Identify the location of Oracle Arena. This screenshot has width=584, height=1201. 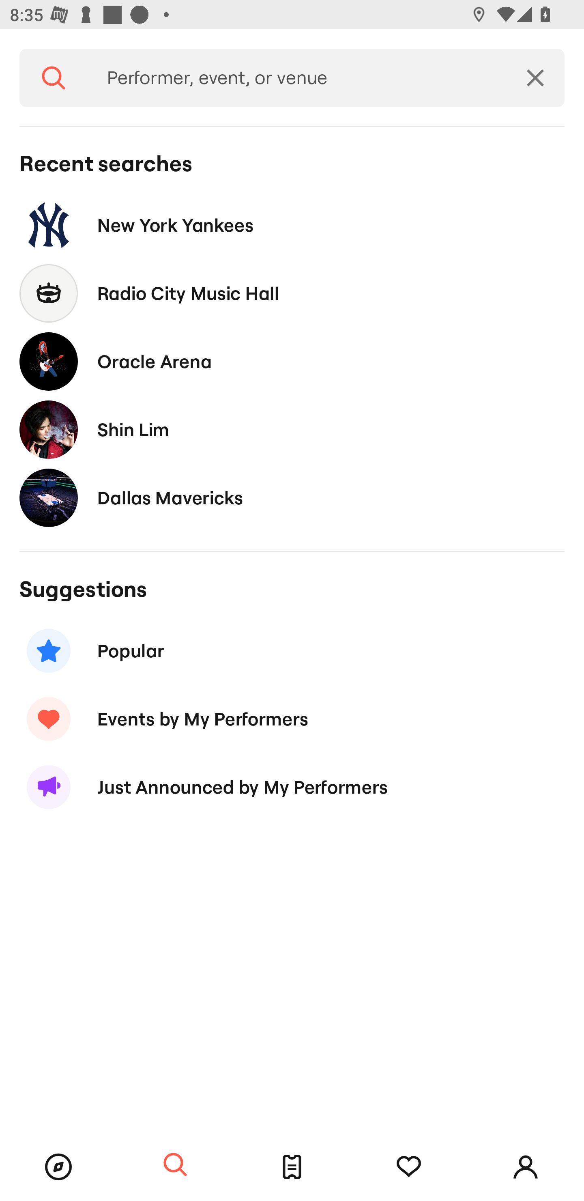
(292, 361).